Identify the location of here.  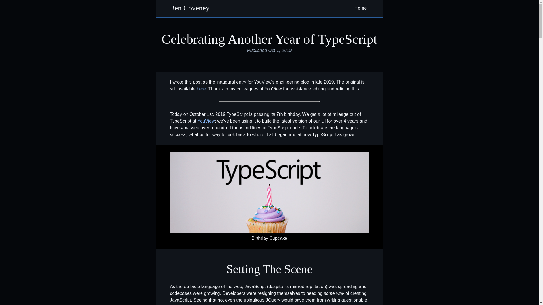
(201, 89).